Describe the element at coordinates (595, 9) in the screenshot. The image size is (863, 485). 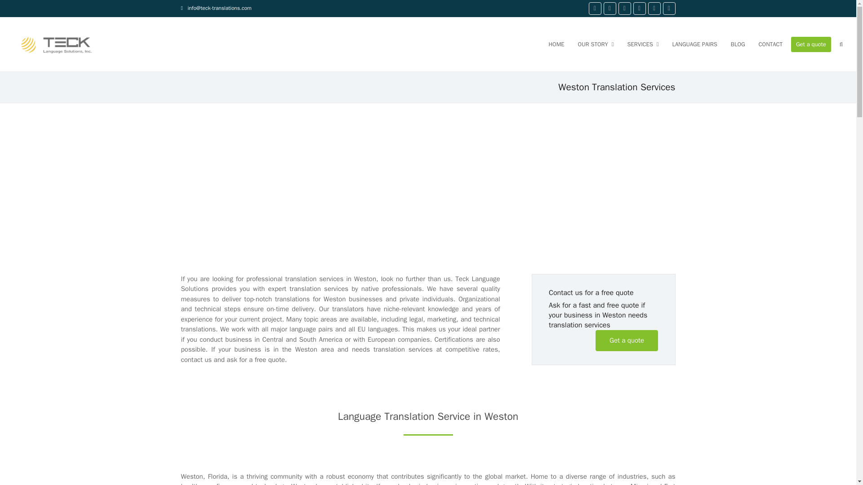
I see `Facebook` at that location.